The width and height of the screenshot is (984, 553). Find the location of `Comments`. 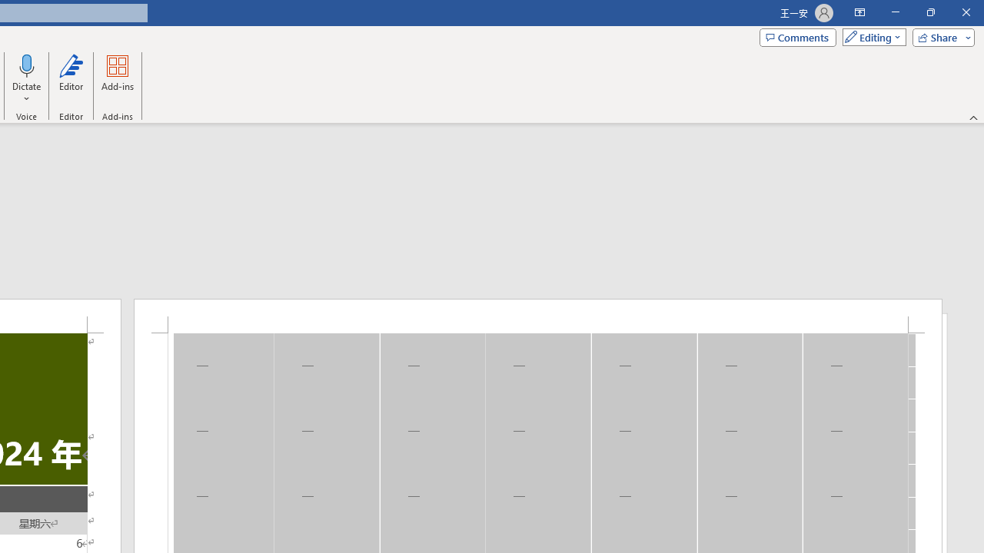

Comments is located at coordinates (798, 37).